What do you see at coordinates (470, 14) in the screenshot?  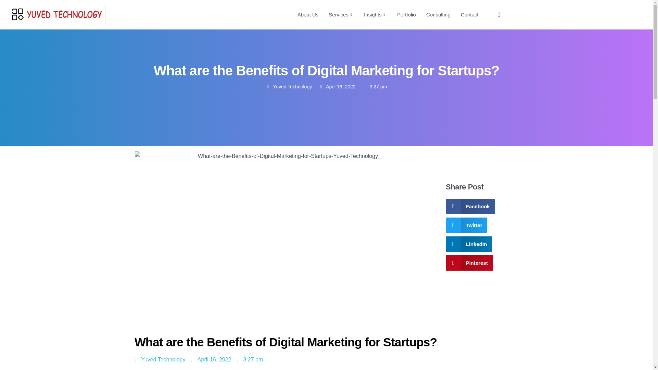 I see `Contact` at bounding box center [470, 14].